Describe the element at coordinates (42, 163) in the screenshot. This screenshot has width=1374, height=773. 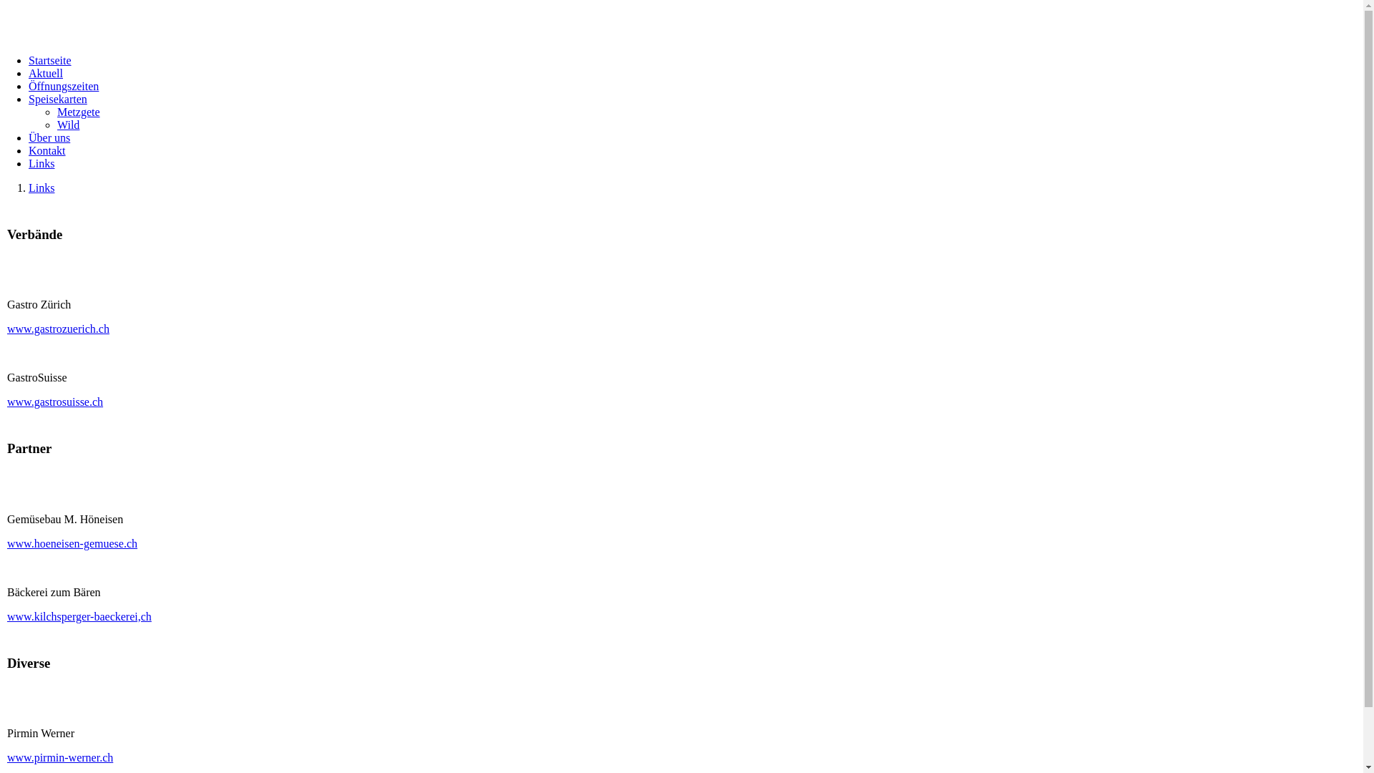
I see `Links` at that location.